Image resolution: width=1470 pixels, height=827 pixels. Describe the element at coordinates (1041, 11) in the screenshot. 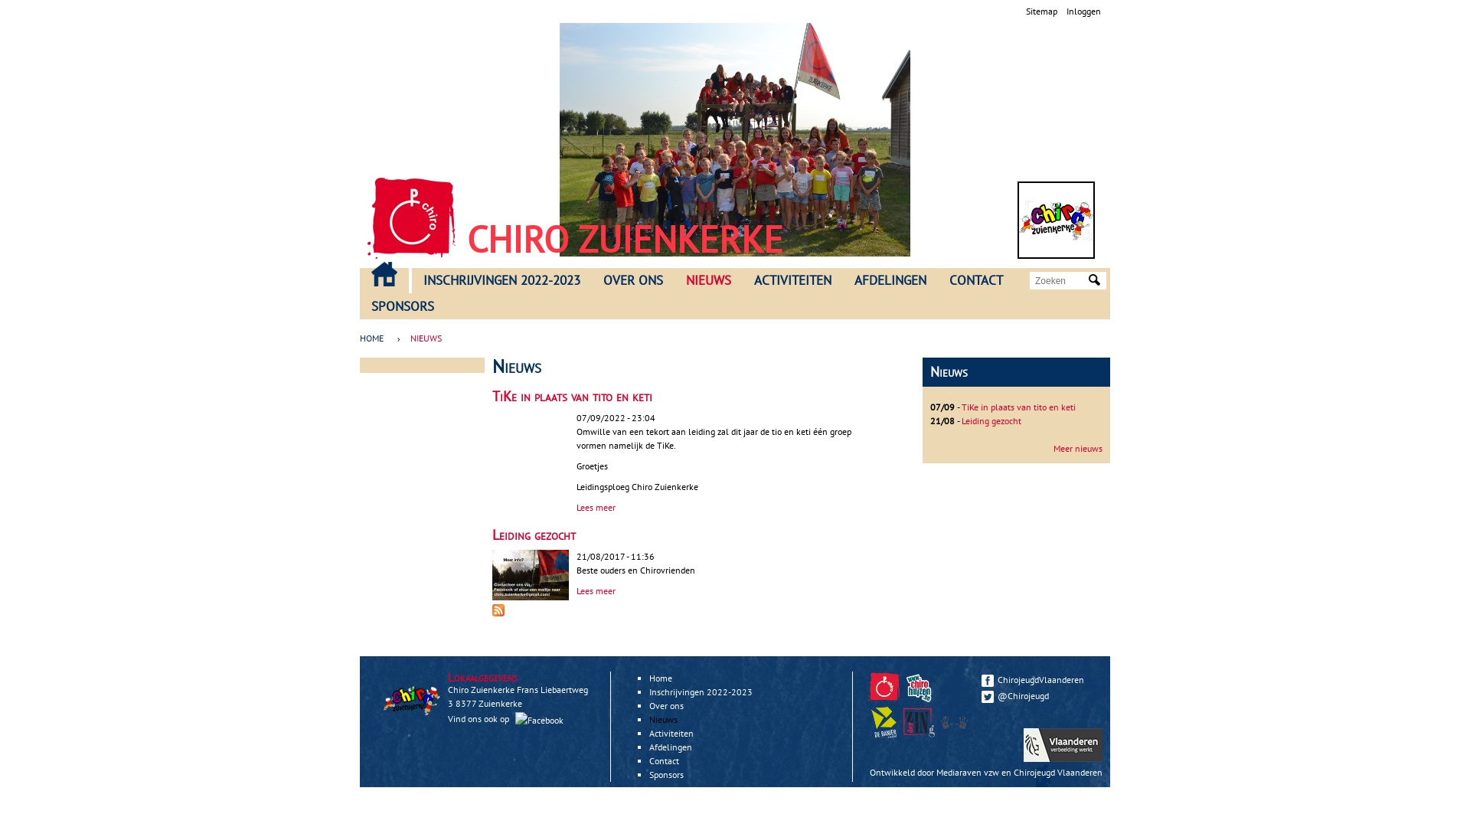

I see `Sitemap` at that location.